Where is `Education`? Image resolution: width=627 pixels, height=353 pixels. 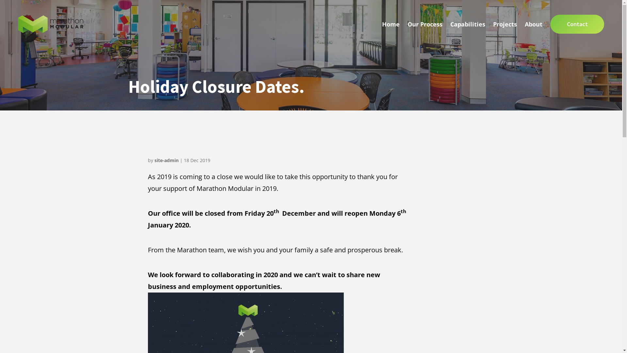
Education is located at coordinates (464, 48).